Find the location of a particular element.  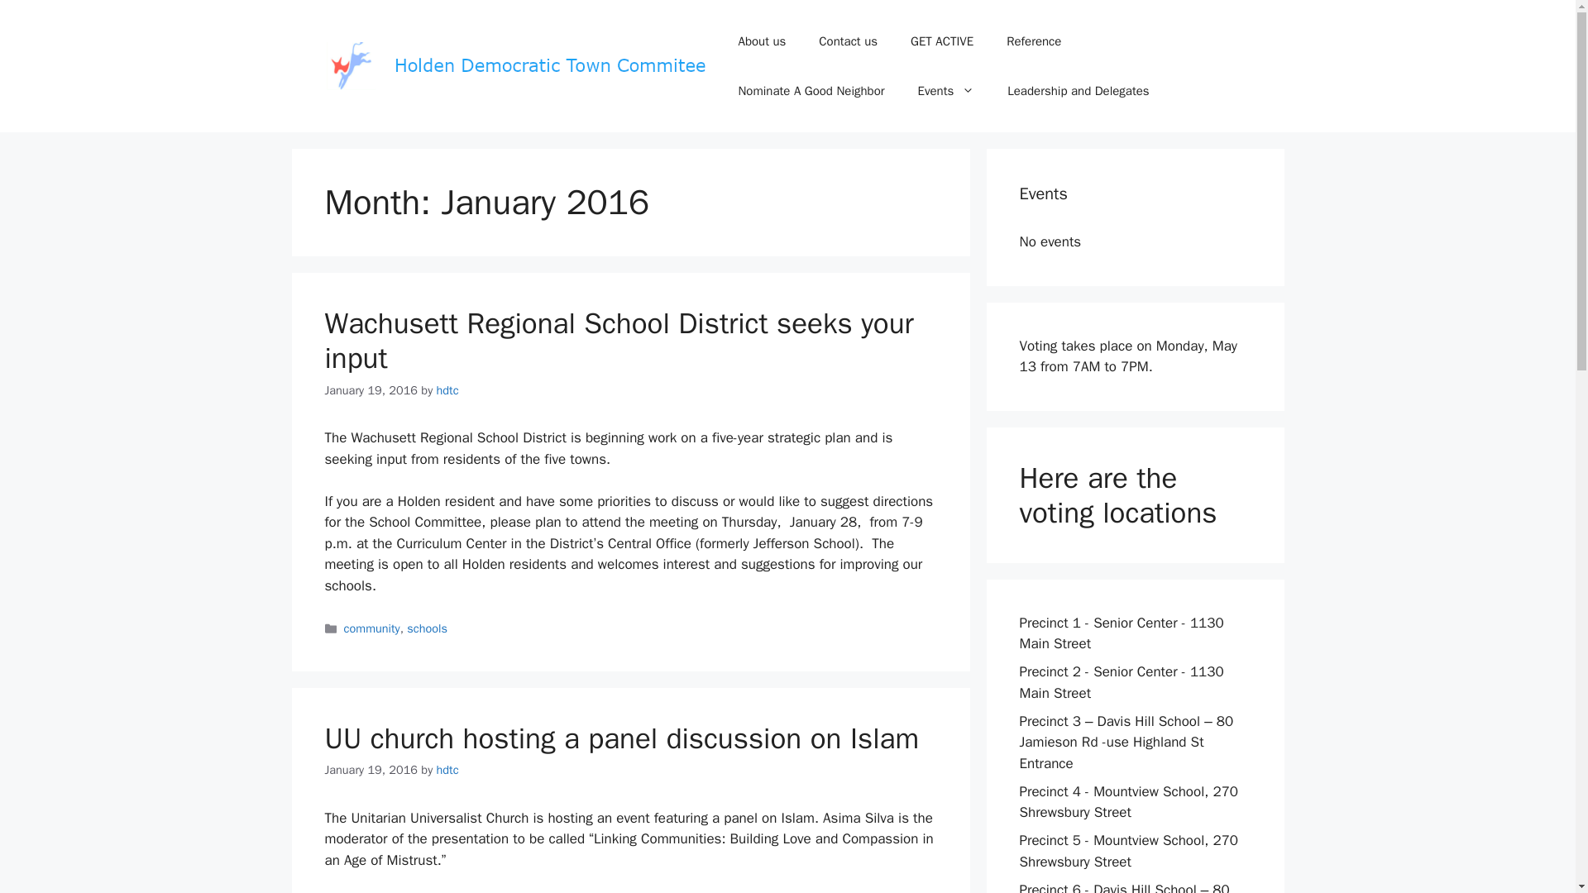

community is located at coordinates (372, 628).